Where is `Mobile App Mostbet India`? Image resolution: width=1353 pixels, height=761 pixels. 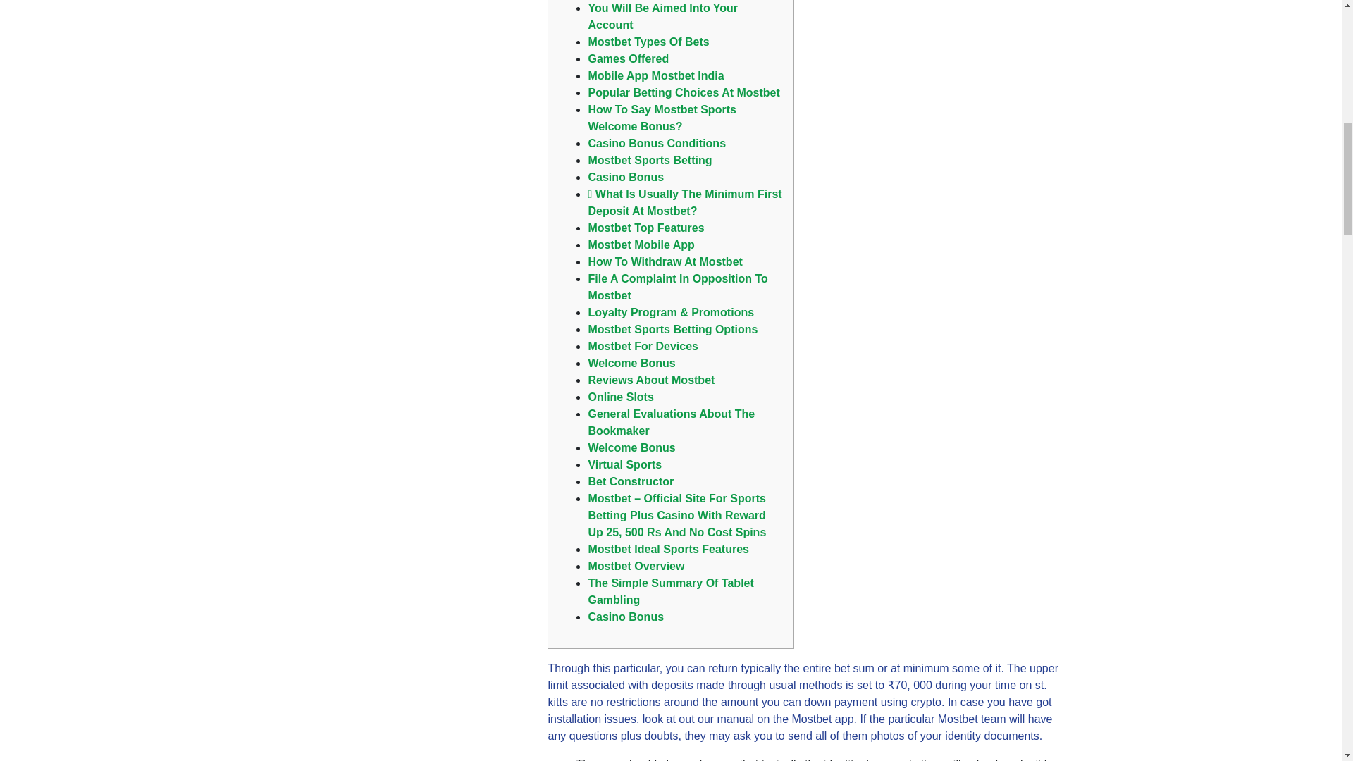
Mobile App Mostbet India is located at coordinates (655, 75).